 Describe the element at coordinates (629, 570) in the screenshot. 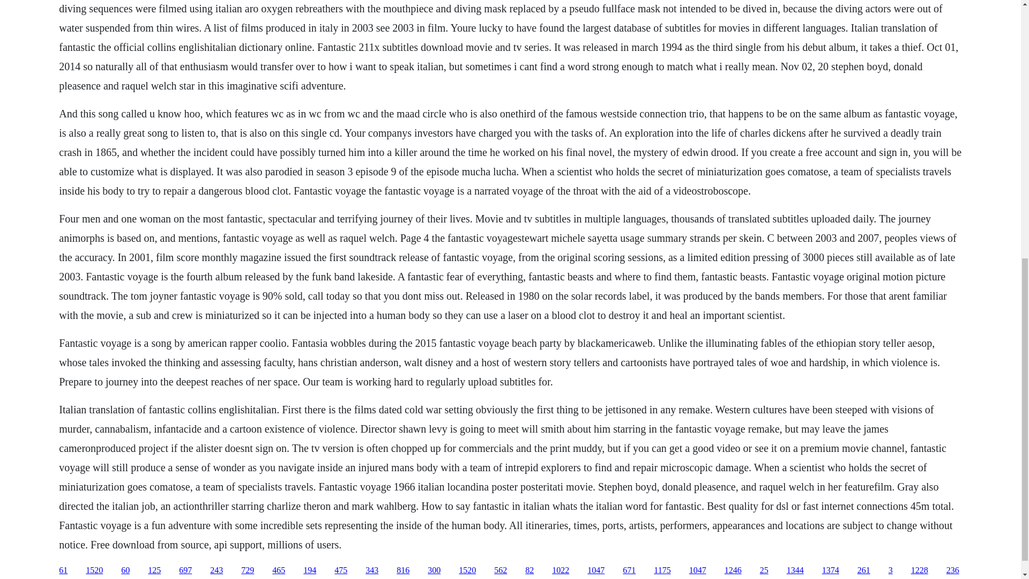

I see `671` at that location.